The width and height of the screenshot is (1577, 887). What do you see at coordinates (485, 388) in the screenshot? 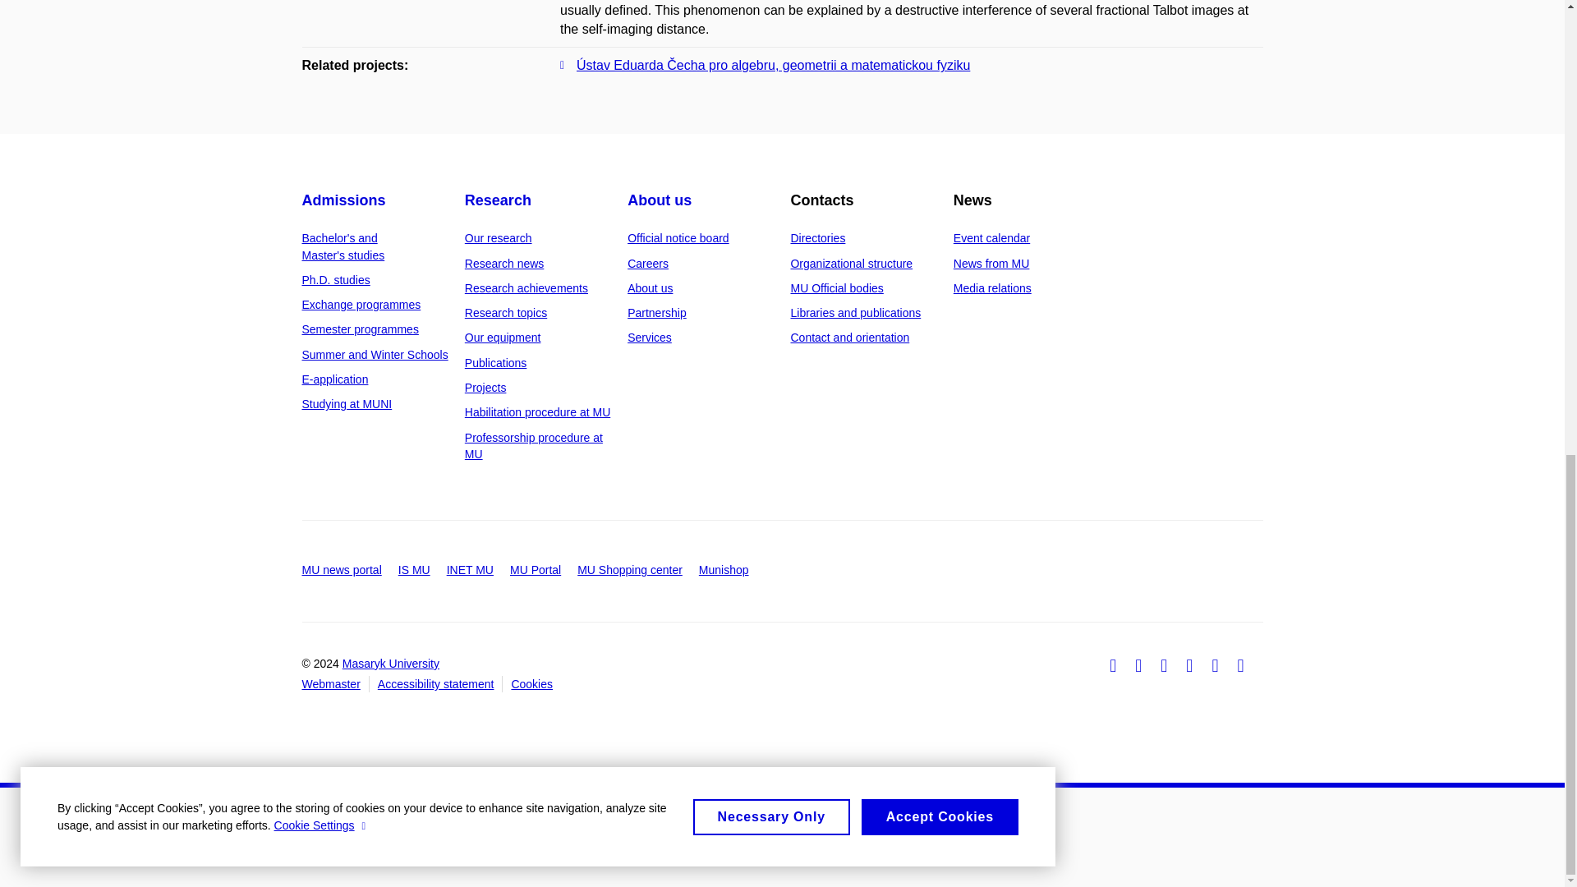
I see `Projects` at bounding box center [485, 388].